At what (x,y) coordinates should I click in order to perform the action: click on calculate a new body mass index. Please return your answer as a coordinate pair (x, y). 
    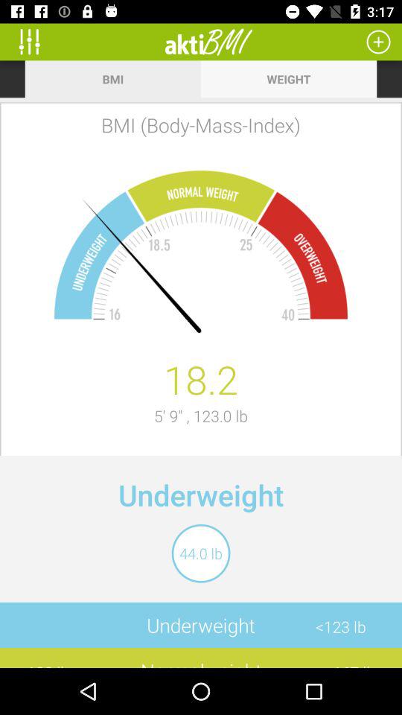
    Looking at the image, I should click on (378, 42).